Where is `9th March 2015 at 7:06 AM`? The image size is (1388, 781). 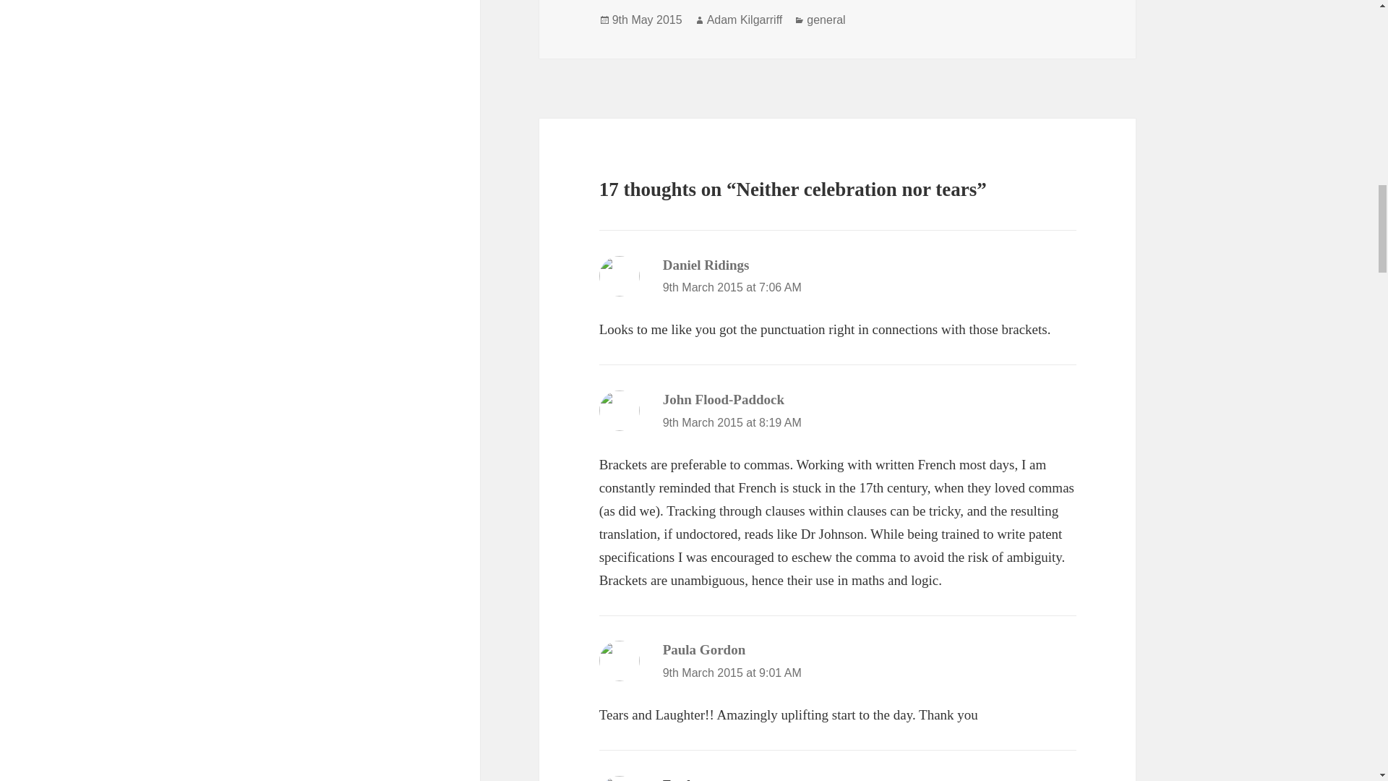
9th March 2015 at 7:06 AM is located at coordinates (732, 287).